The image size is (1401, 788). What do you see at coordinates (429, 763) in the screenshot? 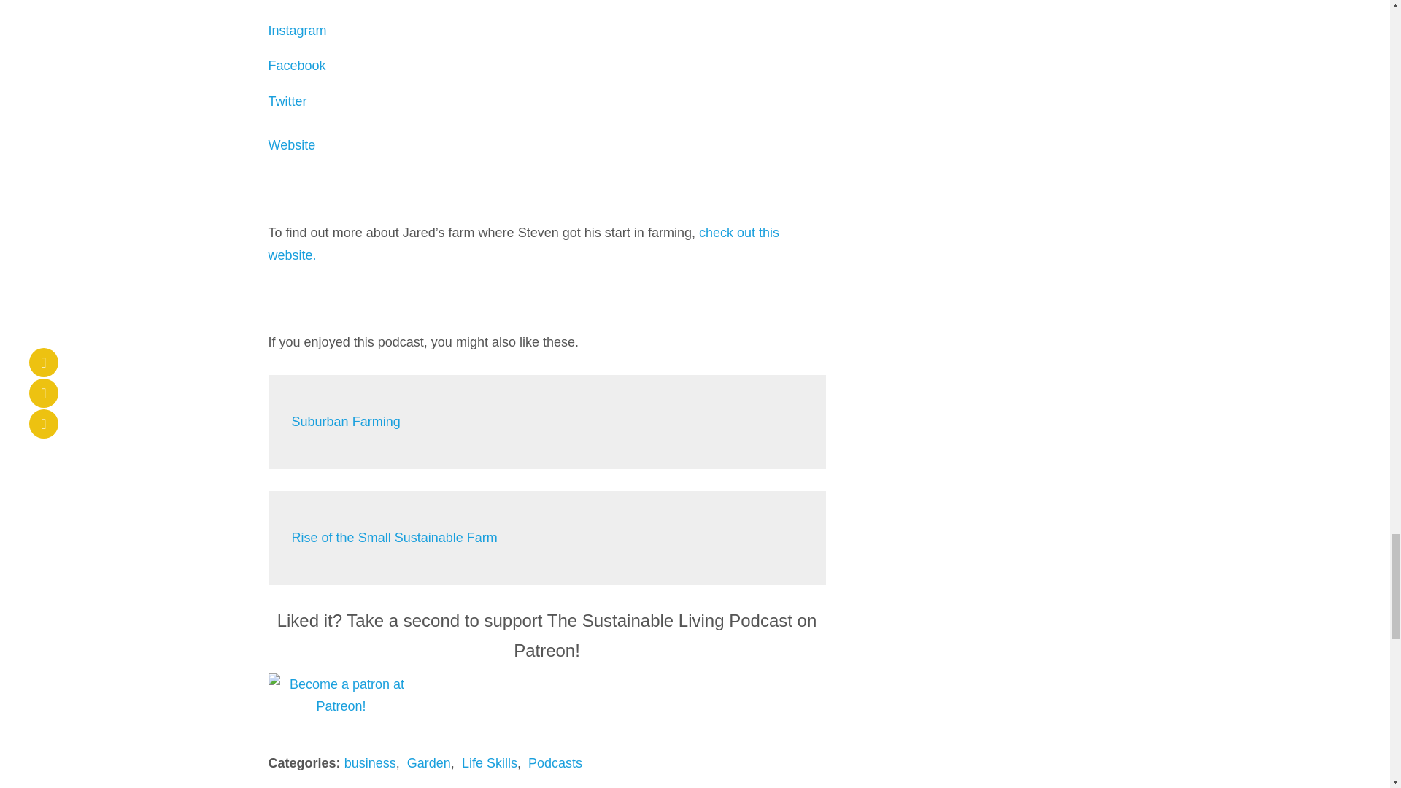
I see `Garden` at bounding box center [429, 763].